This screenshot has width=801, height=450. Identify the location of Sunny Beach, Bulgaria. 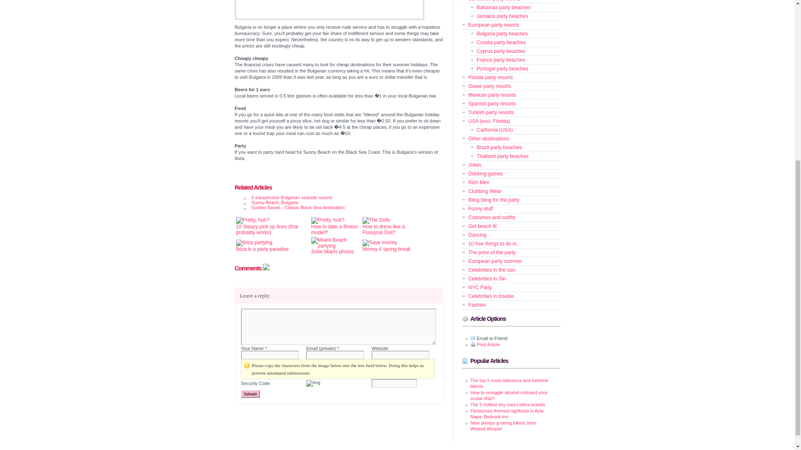
(343, 202).